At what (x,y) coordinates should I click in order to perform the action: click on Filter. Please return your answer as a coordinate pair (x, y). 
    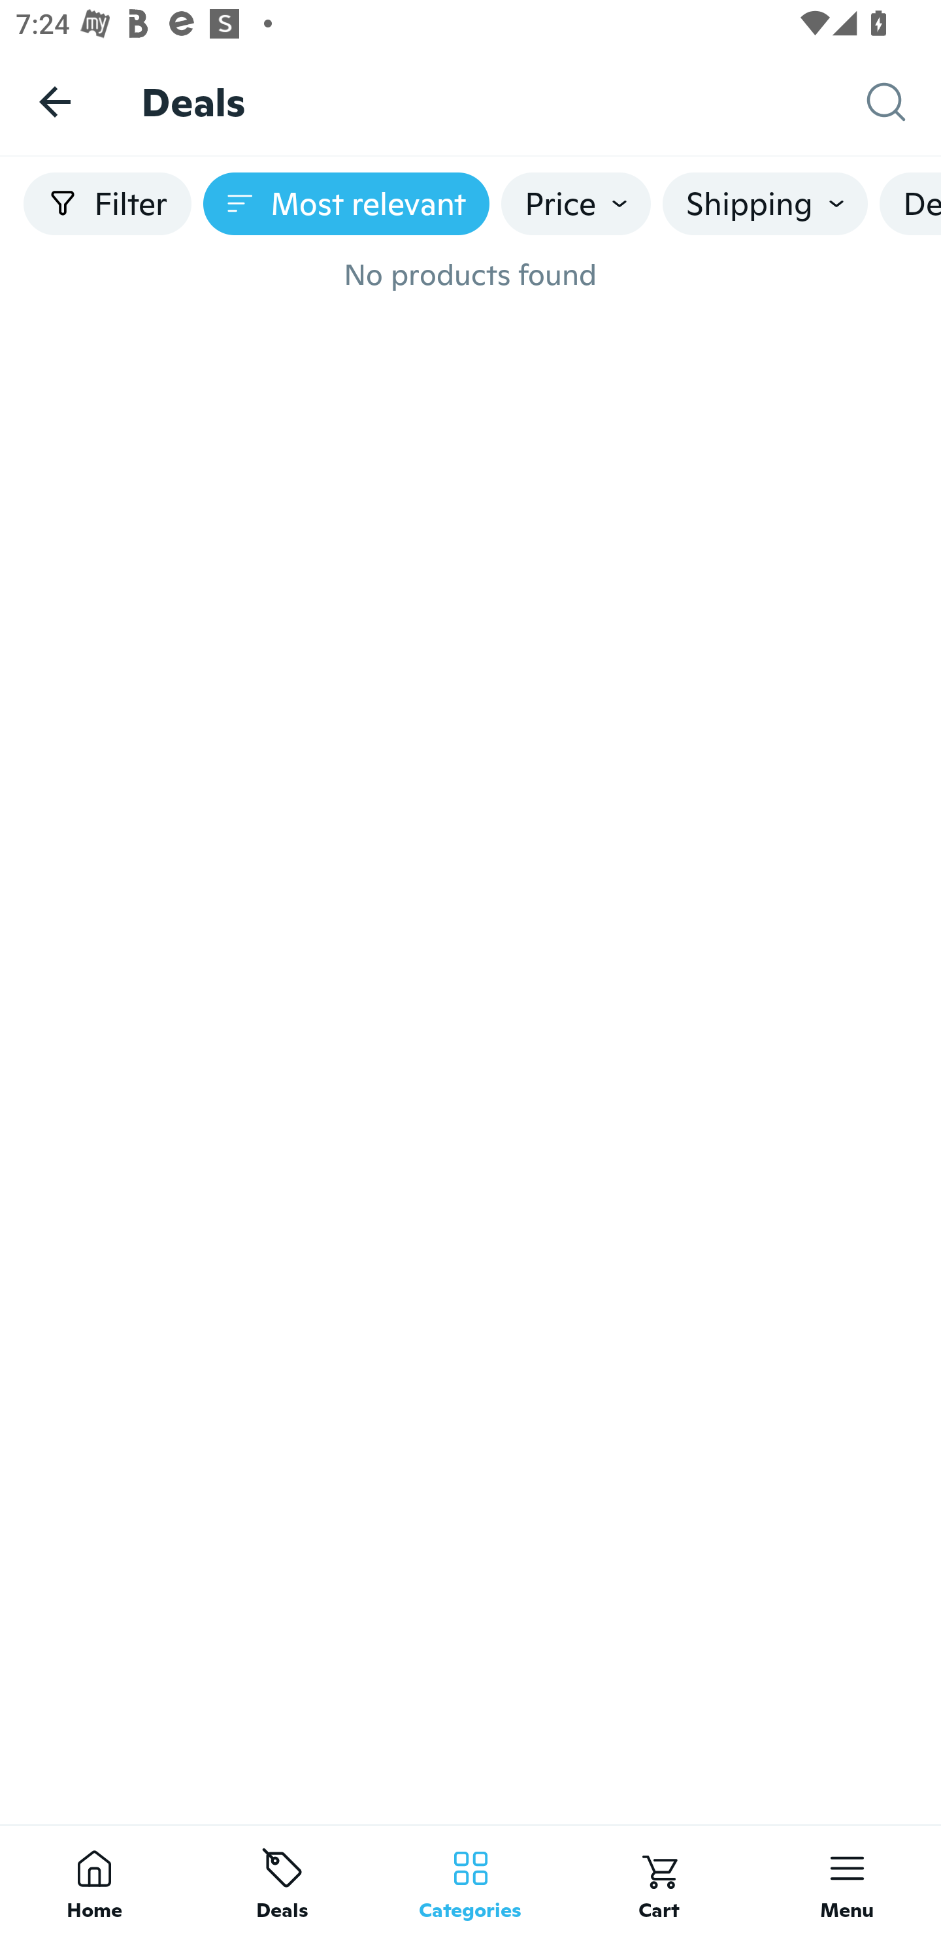
    Looking at the image, I should click on (107, 204).